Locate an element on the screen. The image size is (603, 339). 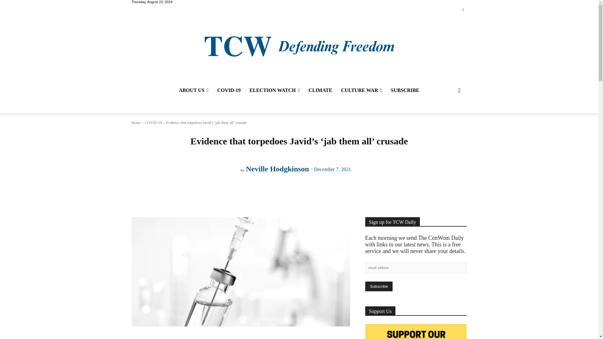
COVID-19 is located at coordinates (229, 90).